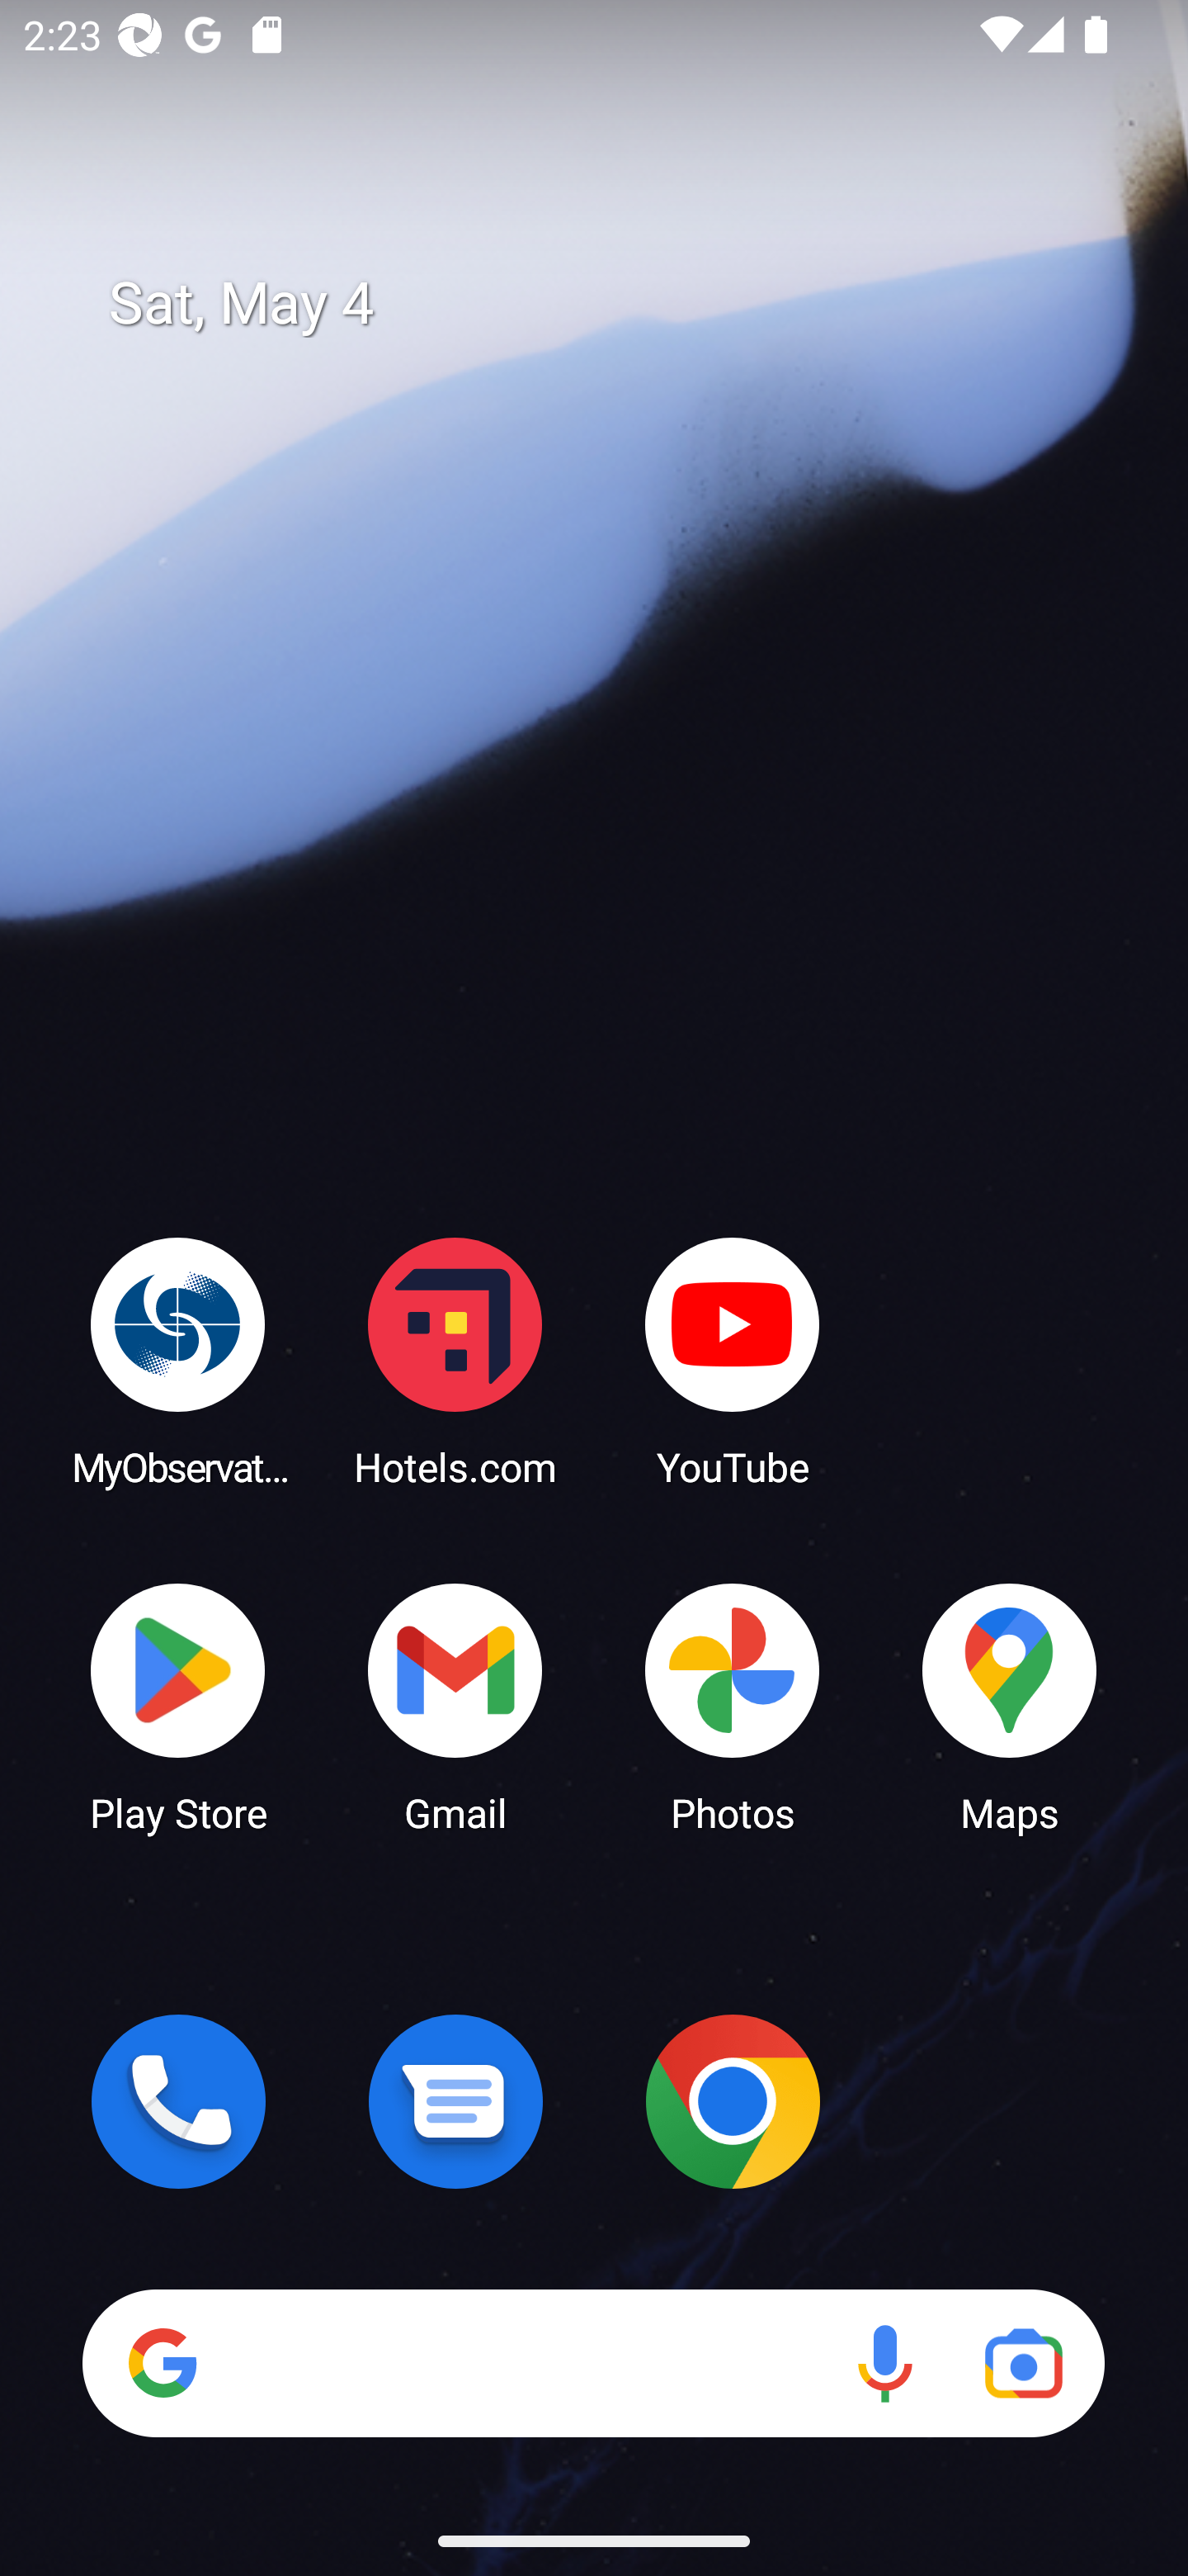  Describe the element at coordinates (884, 2363) in the screenshot. I see `Voice search` at that location.